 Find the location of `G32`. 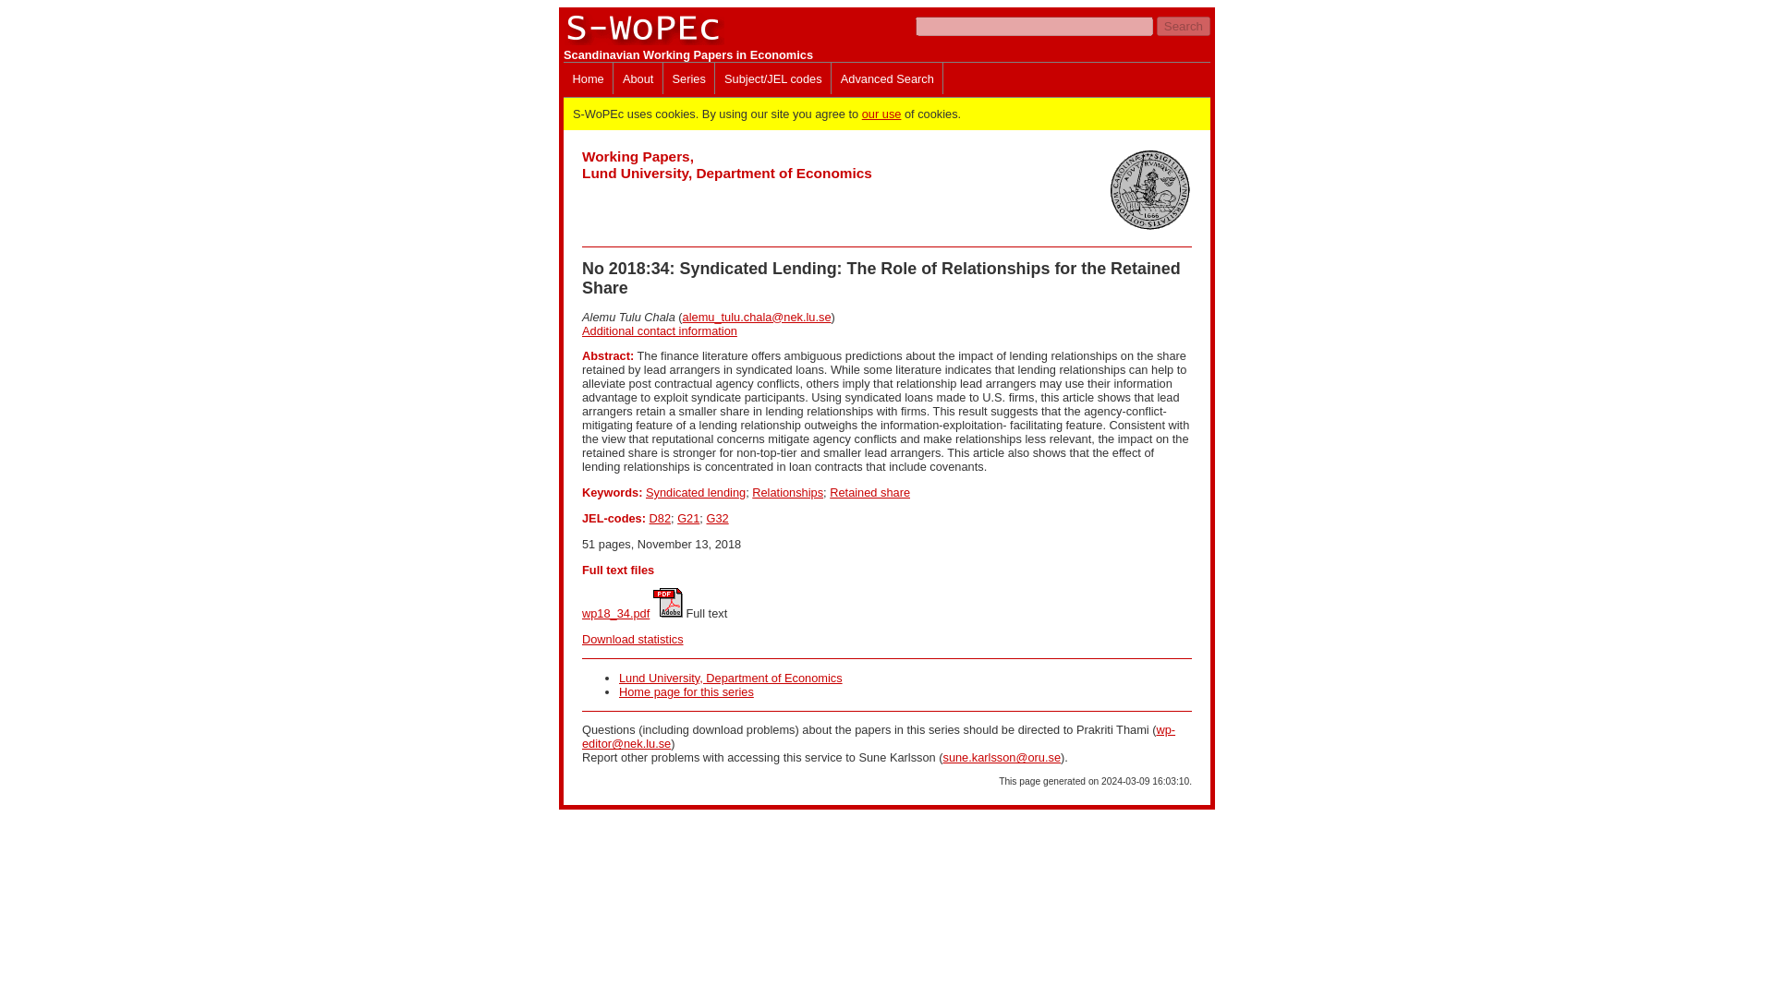

G32 is located at coordinates (717, 519).